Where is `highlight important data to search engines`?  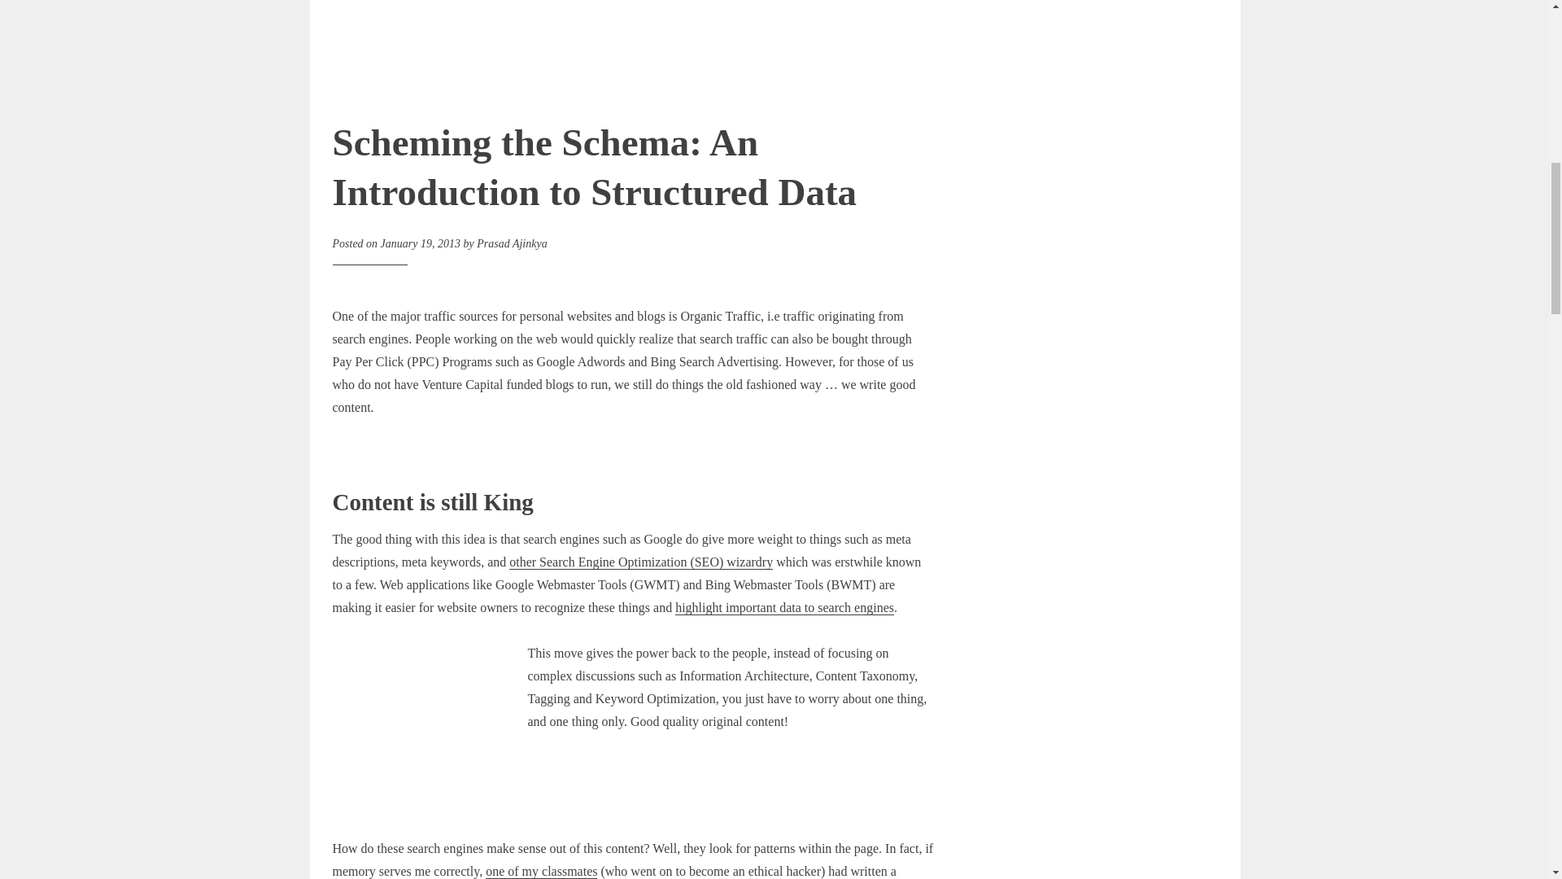
highlight important data to search engines is located at coordinates (784, 607).